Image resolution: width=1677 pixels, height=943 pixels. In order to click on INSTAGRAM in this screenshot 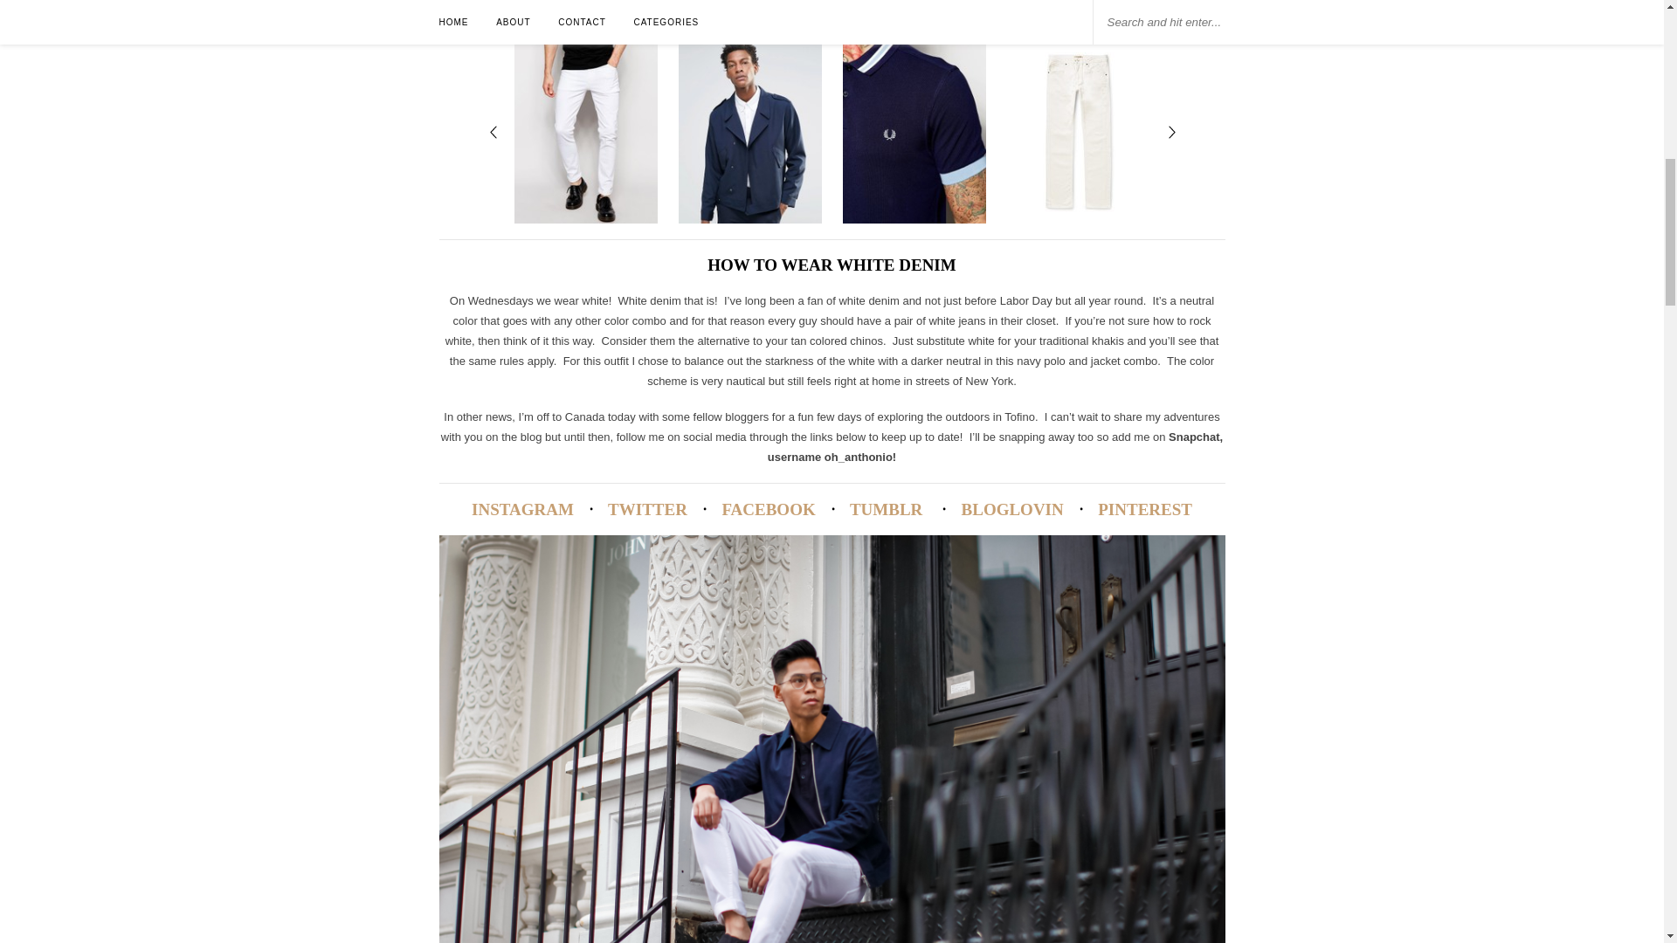, I will do `click(522, 510)`.